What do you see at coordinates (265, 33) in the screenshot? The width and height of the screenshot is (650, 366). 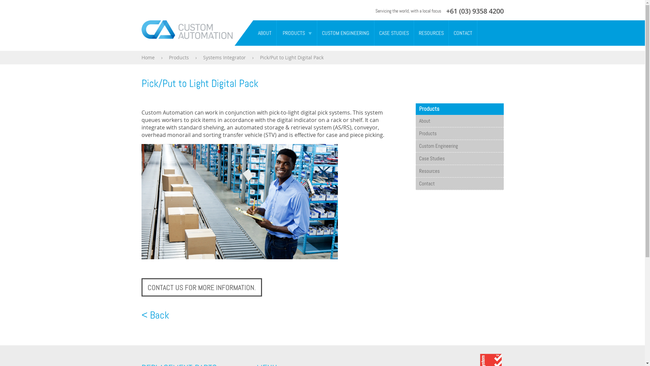 I see `ABOUT` at bounding box center [265, 33].